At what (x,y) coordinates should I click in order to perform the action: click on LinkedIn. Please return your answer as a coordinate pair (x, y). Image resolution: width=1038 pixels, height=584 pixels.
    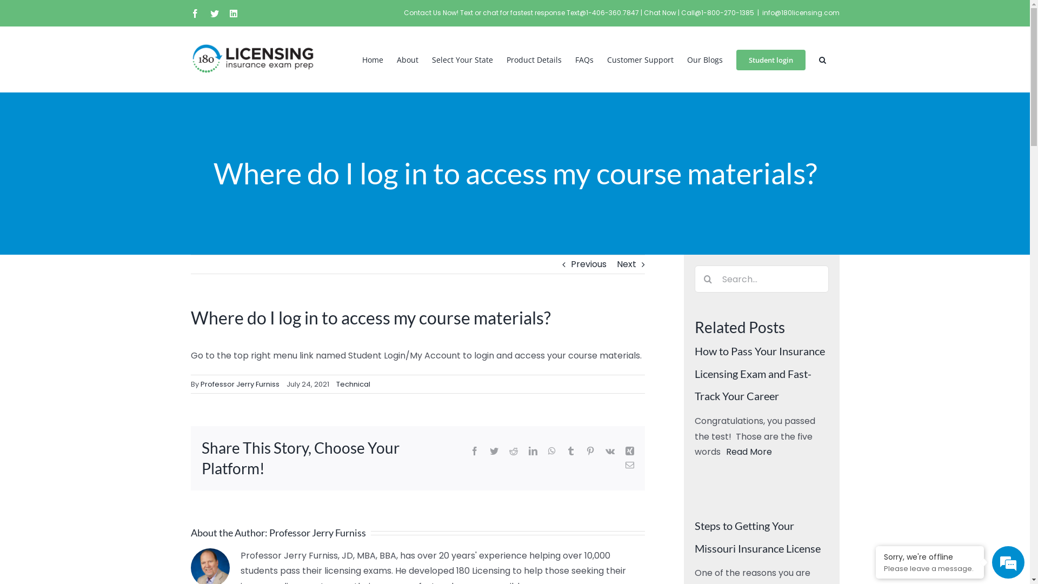
    Looking at the image, I should click on (233, 13).